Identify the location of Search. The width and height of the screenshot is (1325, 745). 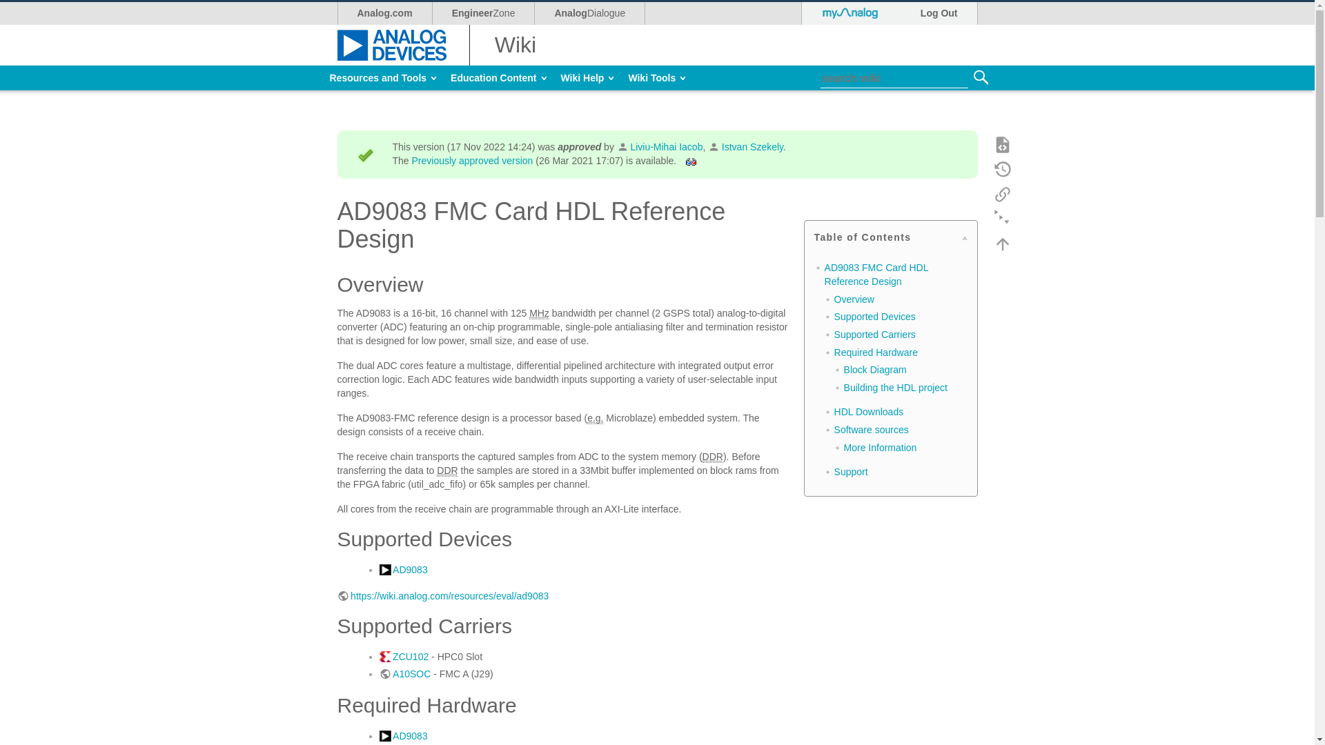
(980, 77).